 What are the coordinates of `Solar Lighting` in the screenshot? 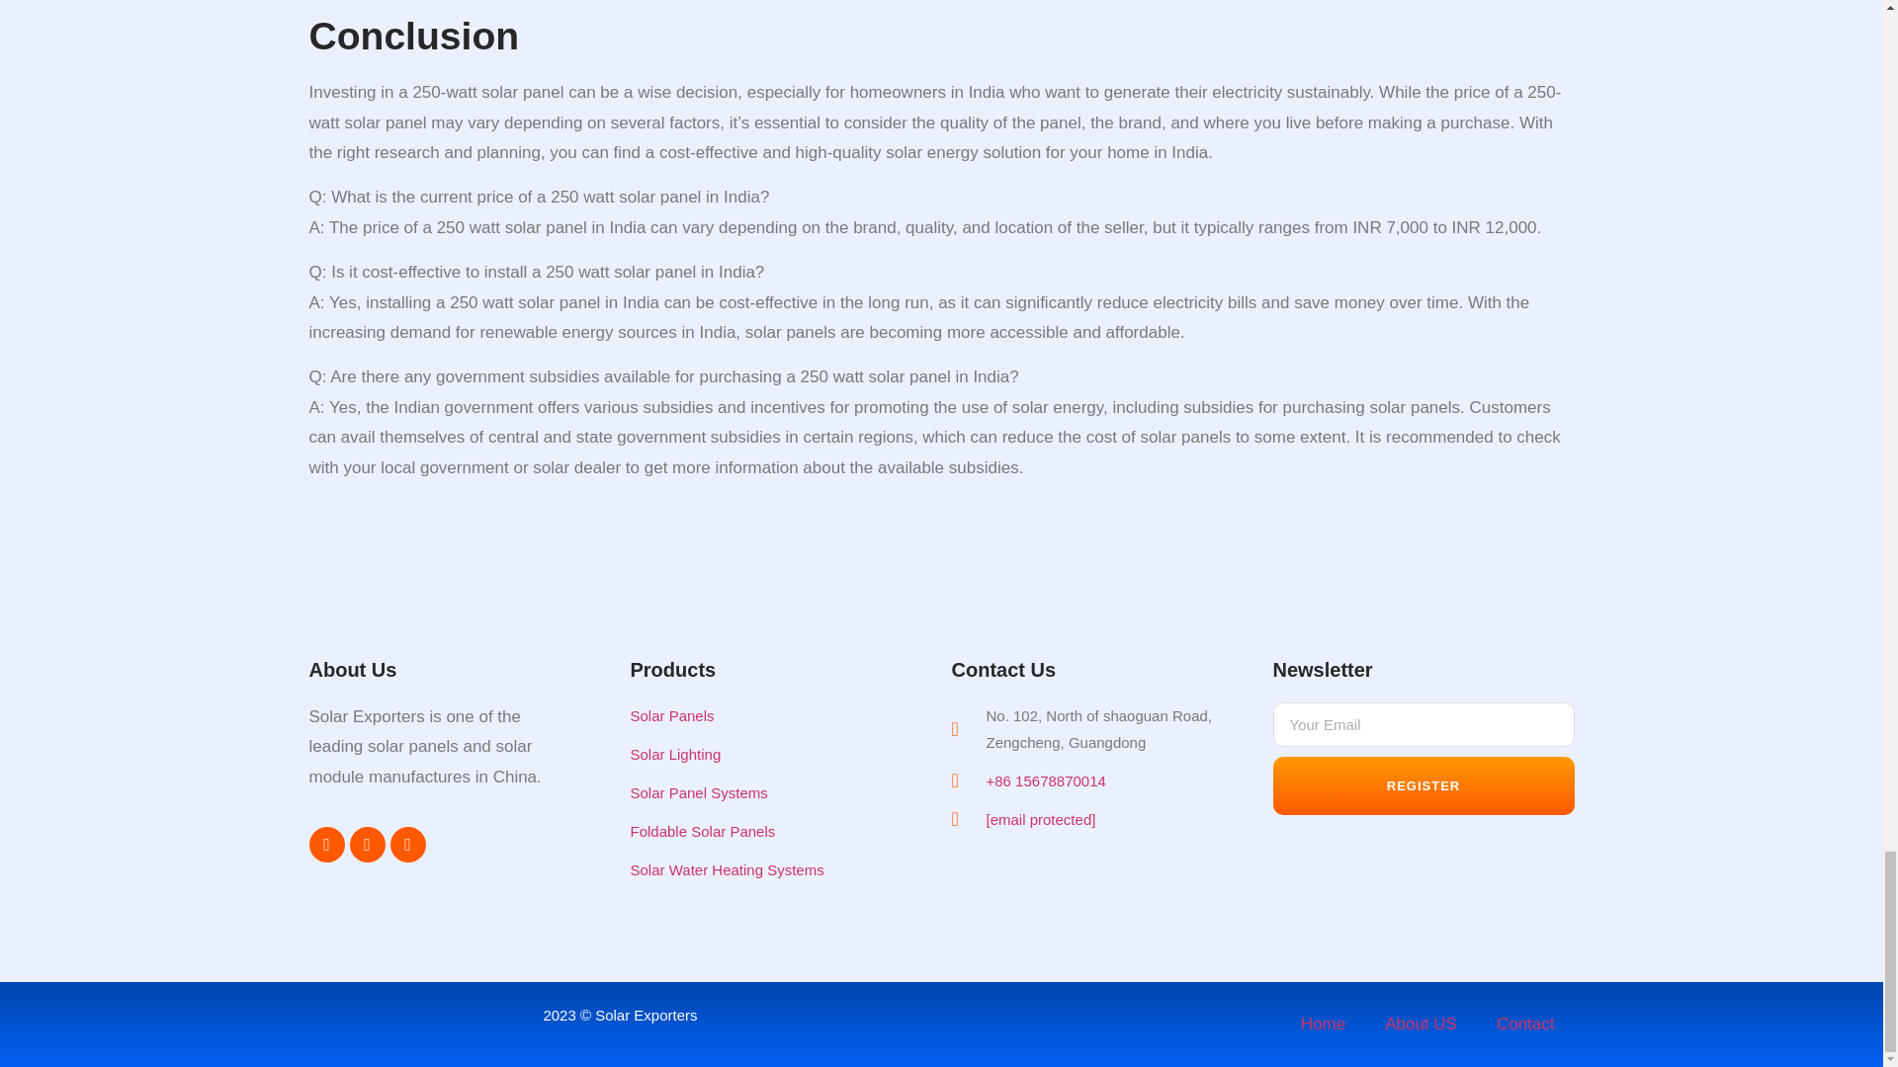 It's located at (761, 753).